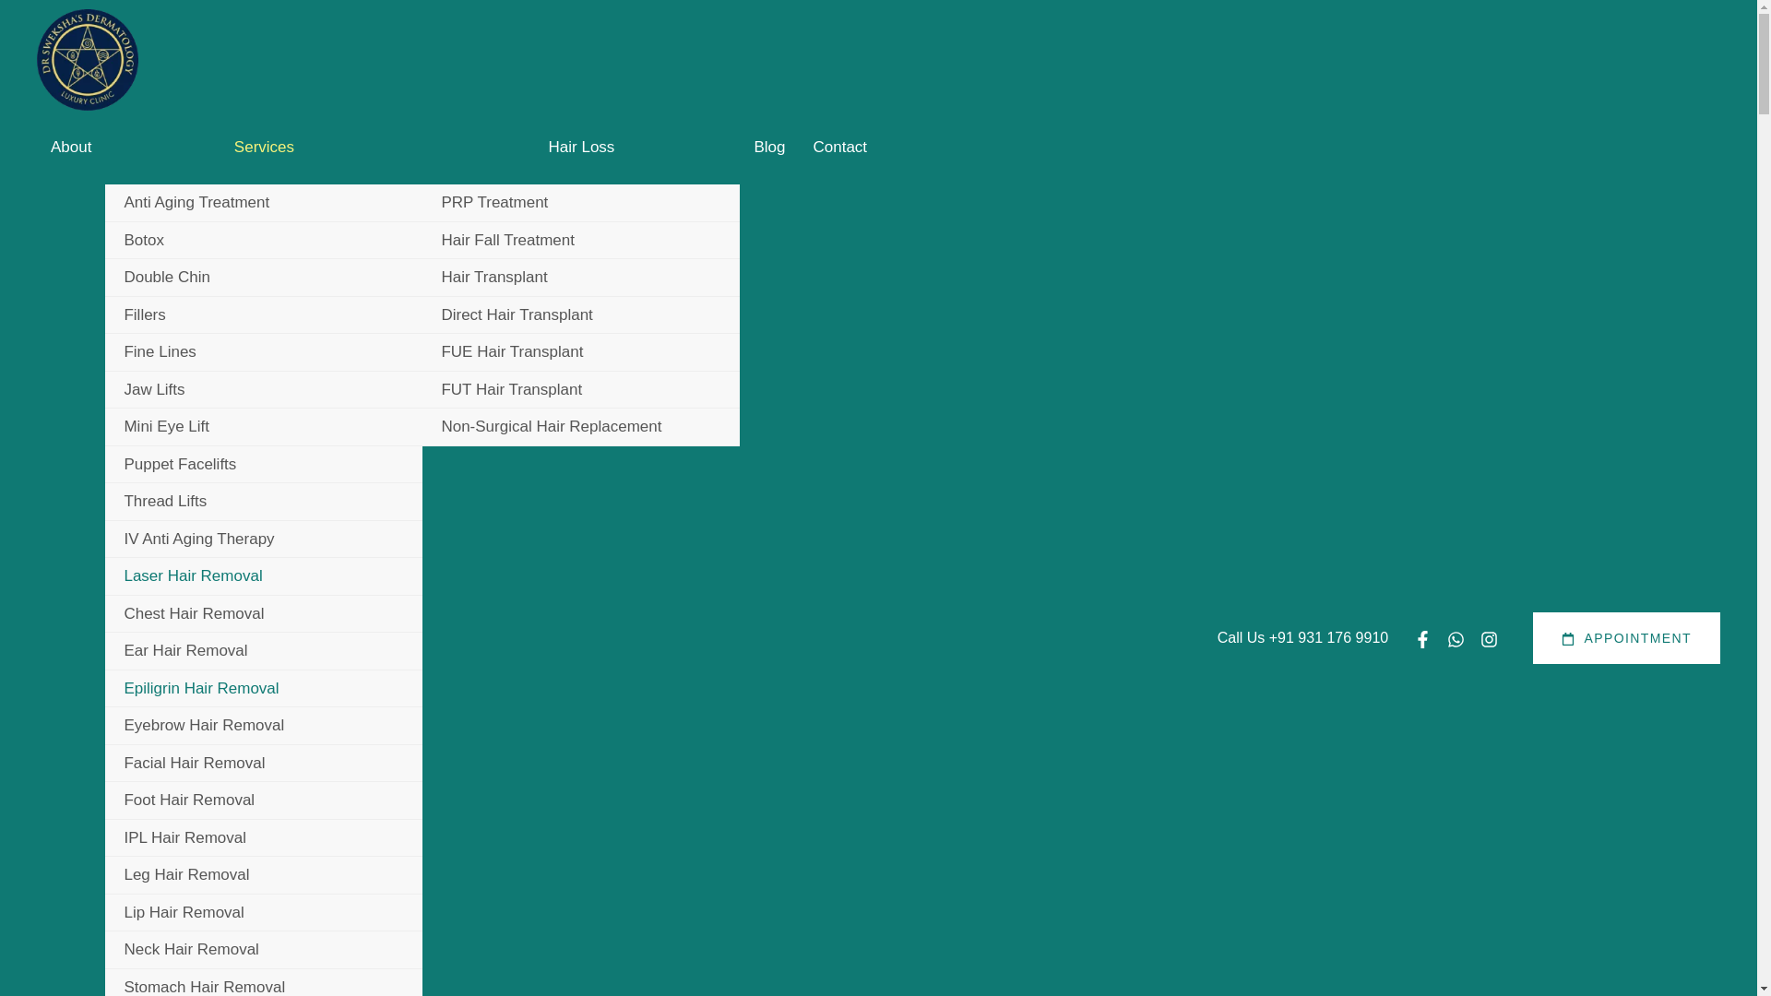  I want to click on Double Chin, so click(264, 277).